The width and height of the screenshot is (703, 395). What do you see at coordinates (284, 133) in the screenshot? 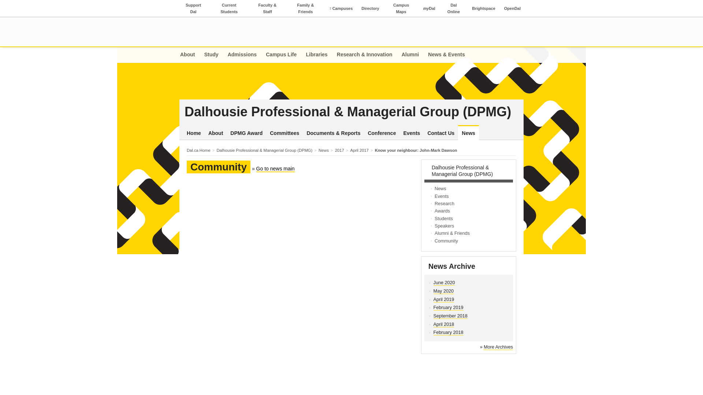
I see `Committees` at bounding box center [284, 133].